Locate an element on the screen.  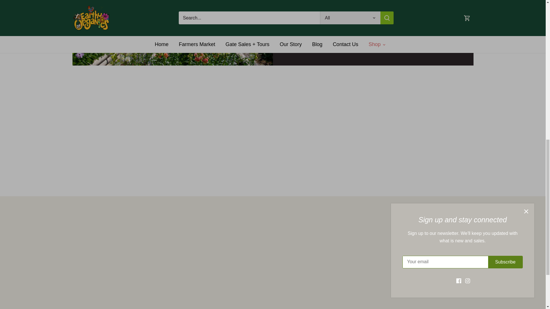
Directions is located at coordinates (305, 36).